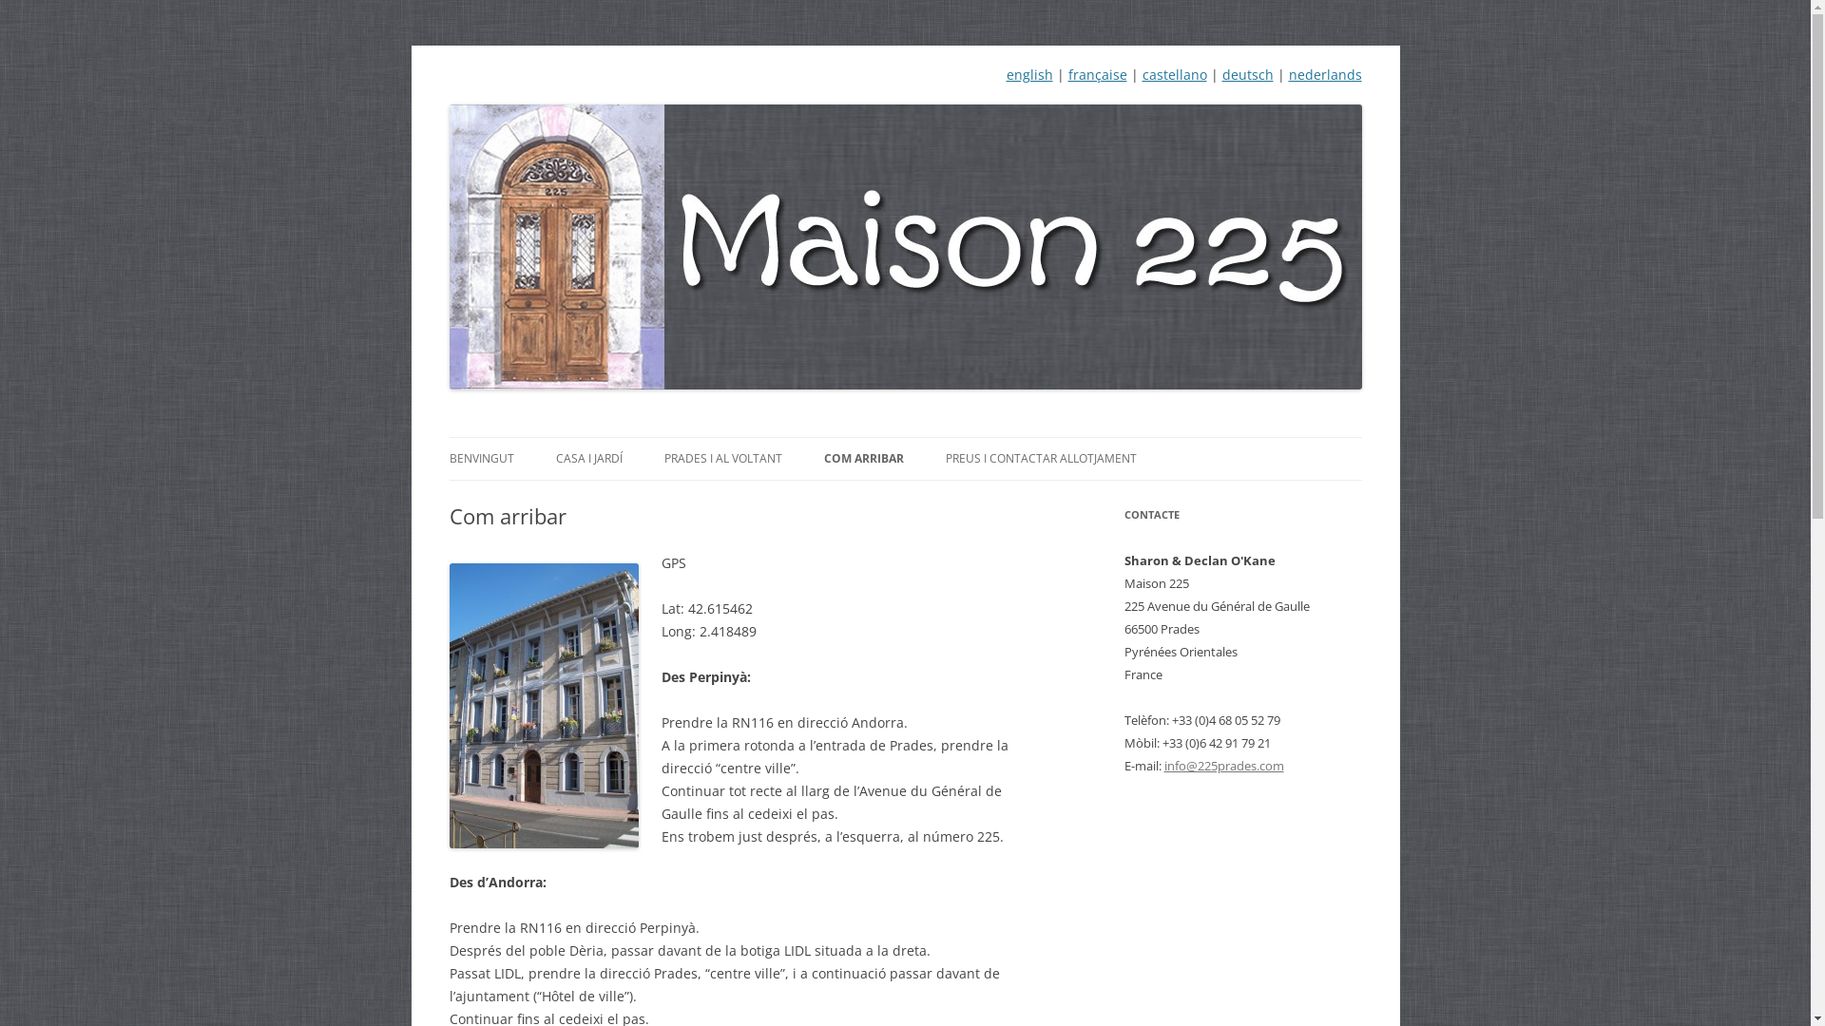  Describe the element at coordinates (1223, 766) in the screenshot. I see `info@225prades.com` at that location.